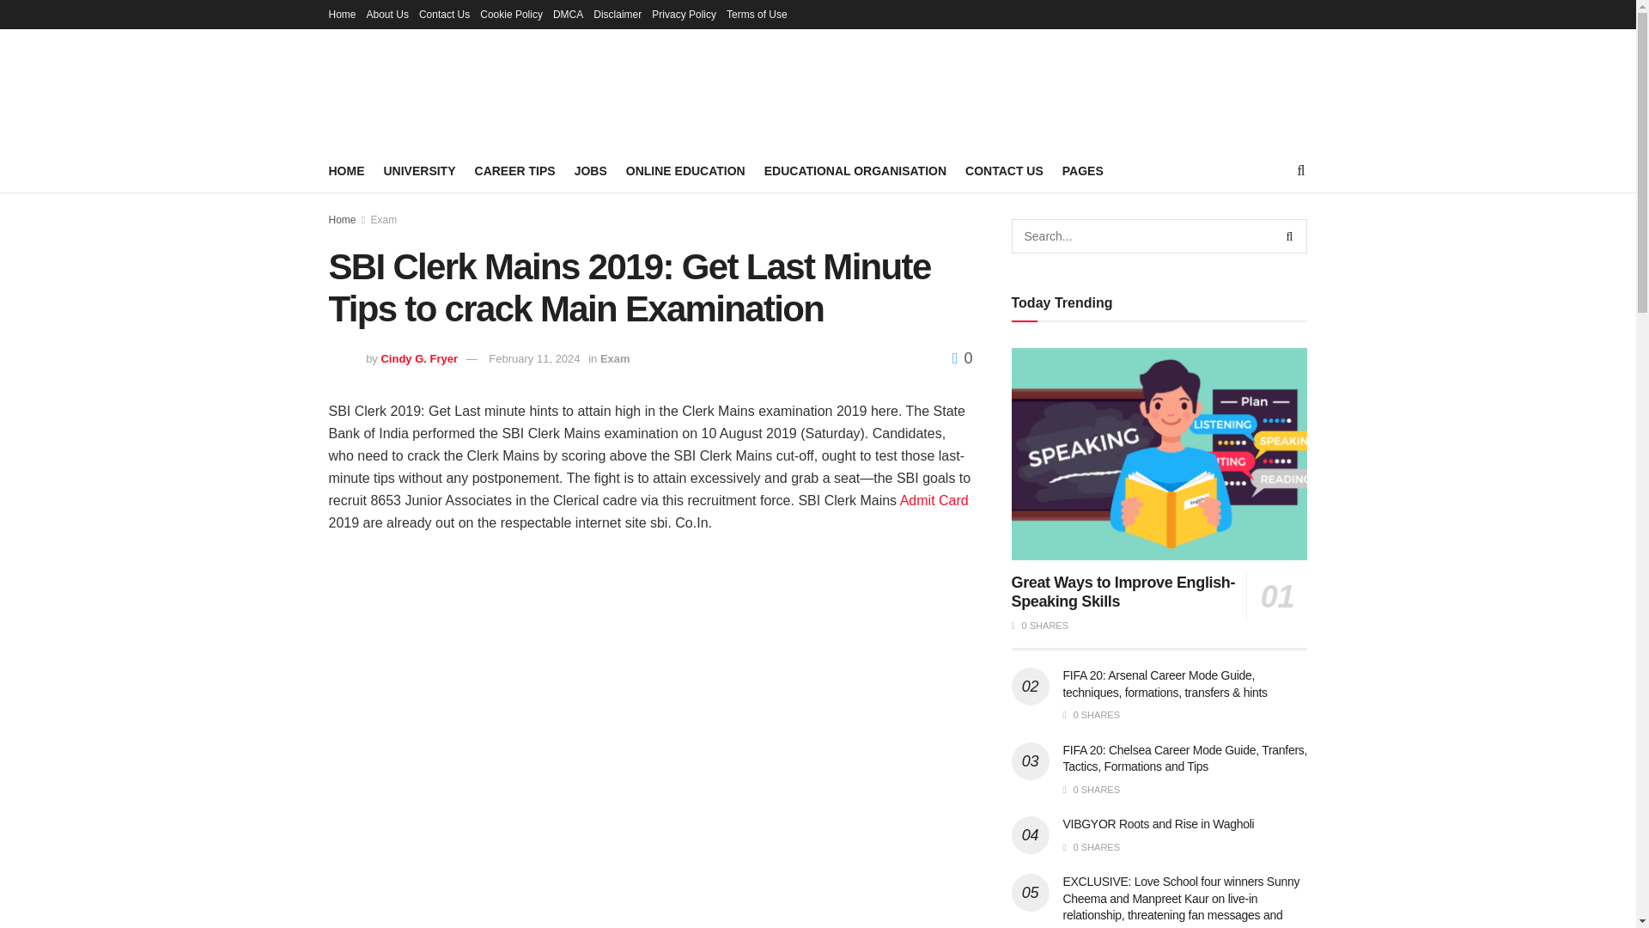 This screenshot has width=1649, height=928. What do you see at coordinates (568, 14) in the screenshot?
I see `DMCA` at bounding box center [568, 14].